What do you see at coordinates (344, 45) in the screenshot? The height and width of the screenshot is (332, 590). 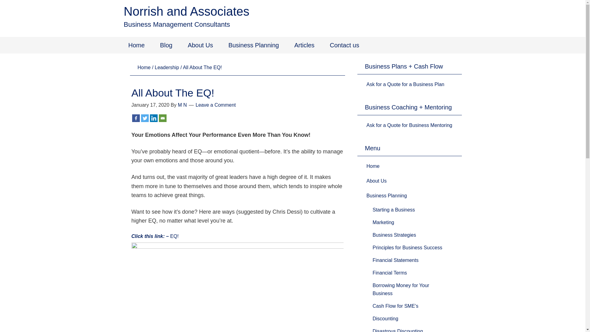 I see `Contact us` at bounding box center [344, 45].